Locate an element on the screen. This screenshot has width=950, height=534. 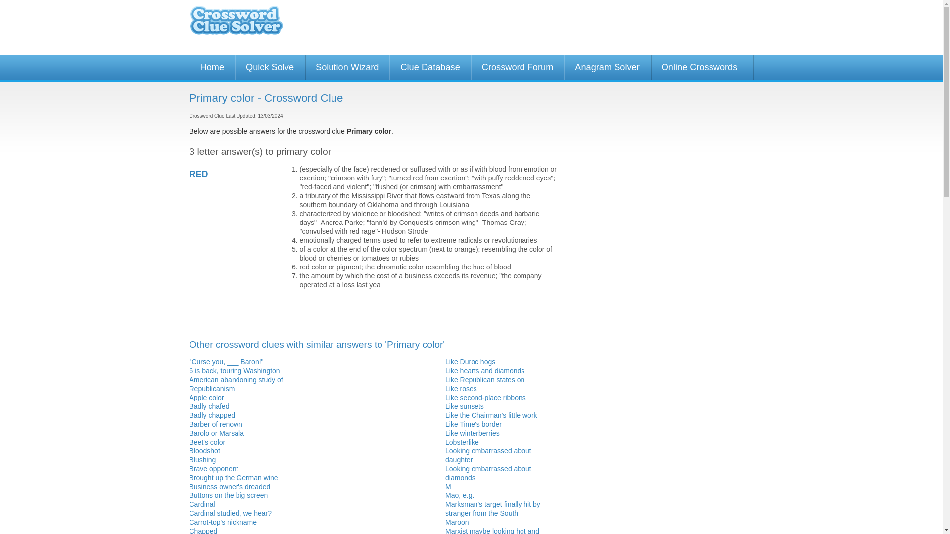
Bloodshot is located at coordinates (204, 451).